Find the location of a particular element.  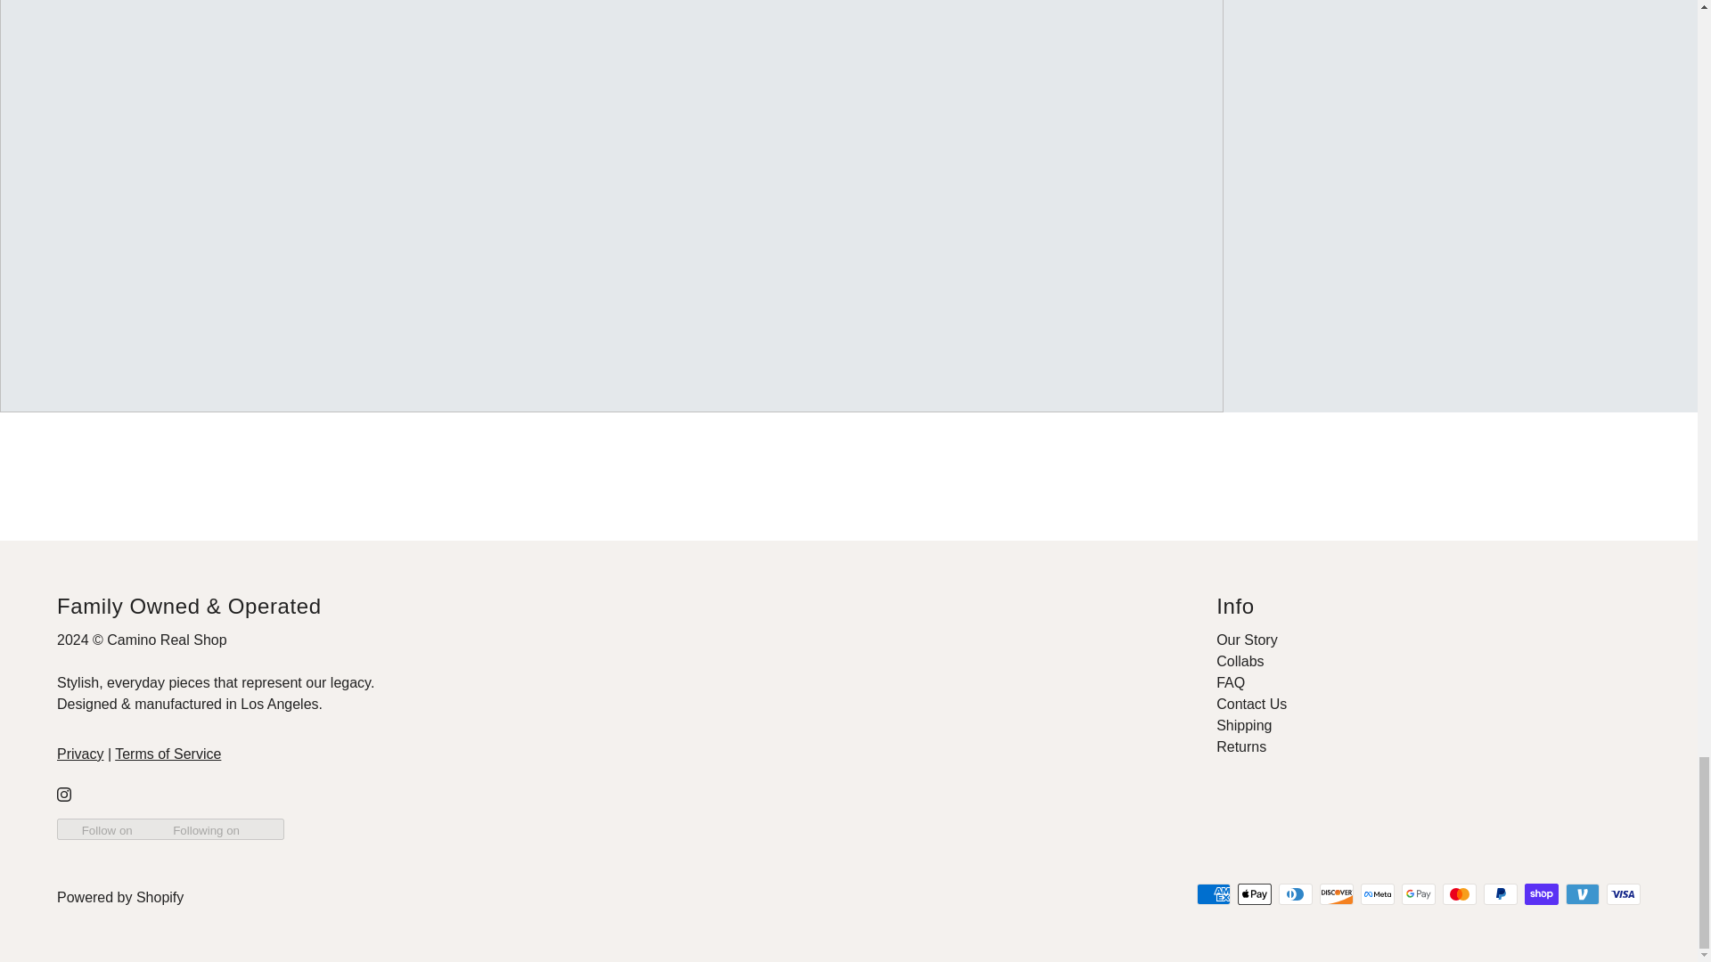

Our Story is located at coordinates (1246, 640).